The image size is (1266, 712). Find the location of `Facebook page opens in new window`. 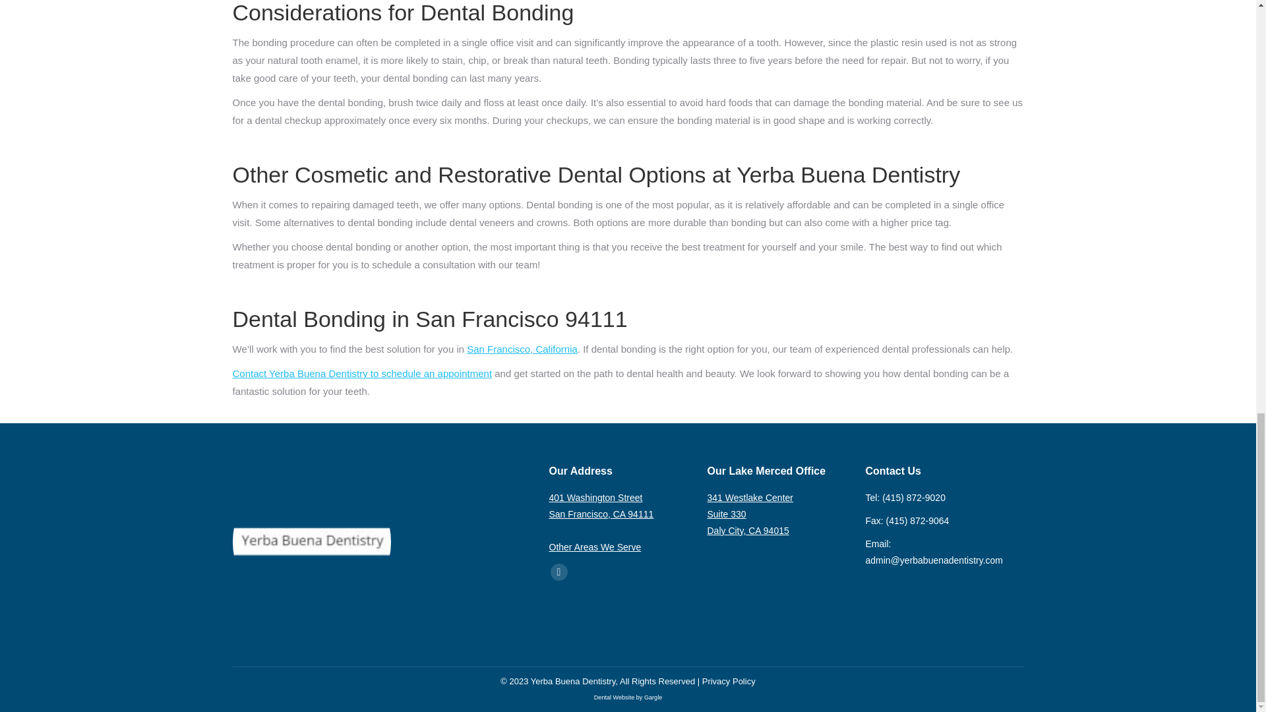

Facebook page opens in new window is located at coordinates (558, 572).